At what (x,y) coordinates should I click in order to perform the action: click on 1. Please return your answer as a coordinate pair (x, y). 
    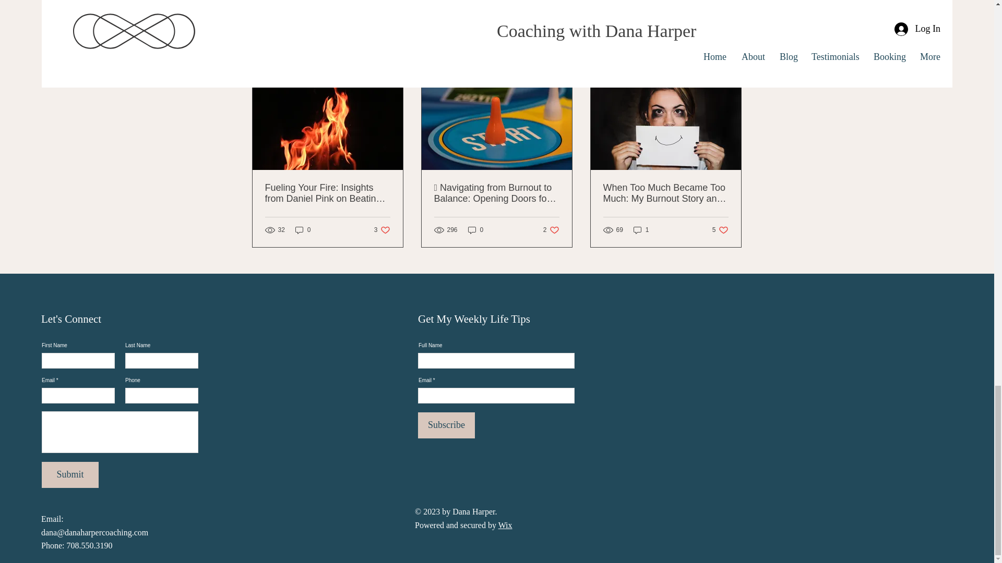
    Looking at the image, I should click on (303, 229).